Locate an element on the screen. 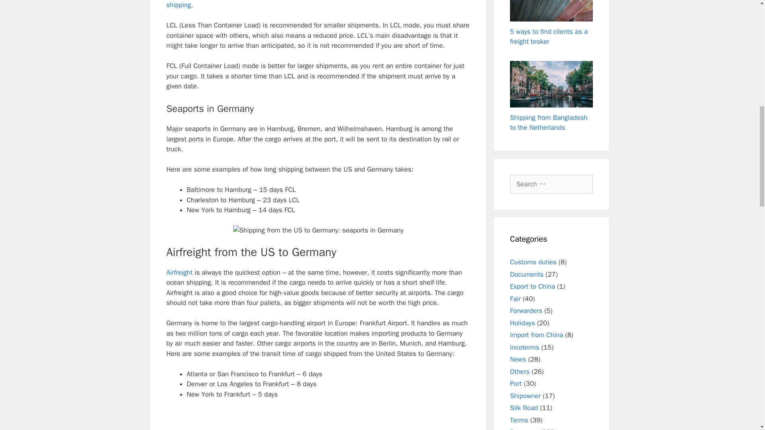  Holidays is located at coordinates (522, 323).